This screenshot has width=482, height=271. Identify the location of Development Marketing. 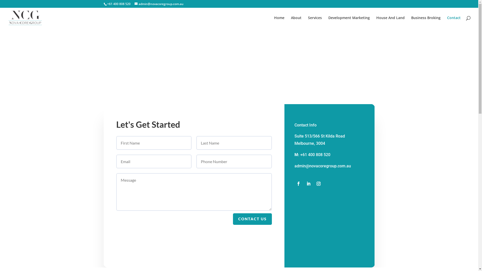
(349, 22).